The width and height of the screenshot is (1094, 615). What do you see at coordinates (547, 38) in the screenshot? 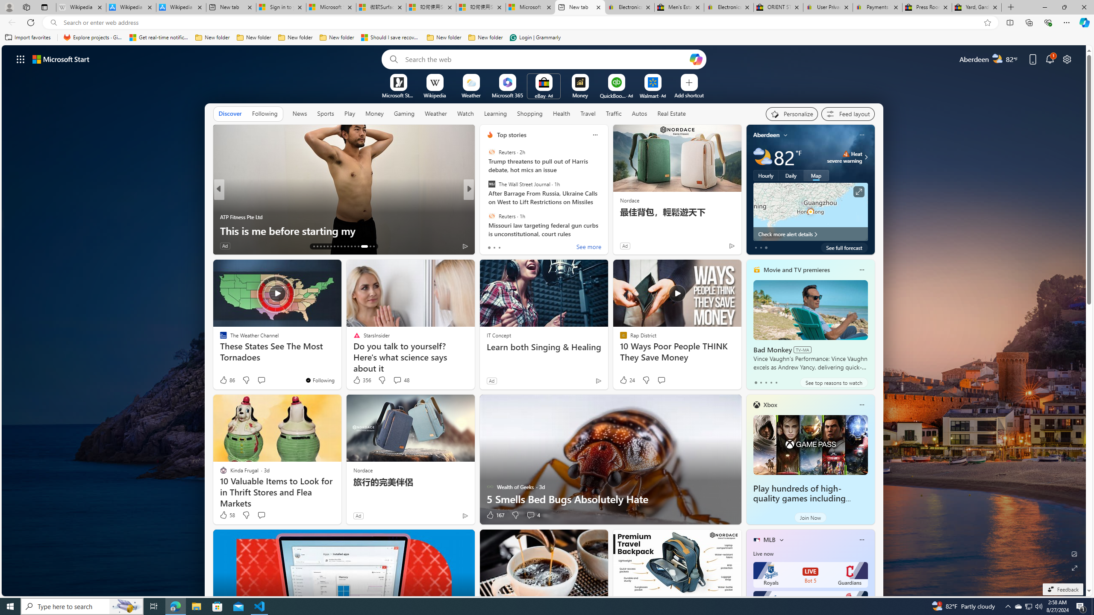
I see `Favorites bar` at bounding box center [547, 38].